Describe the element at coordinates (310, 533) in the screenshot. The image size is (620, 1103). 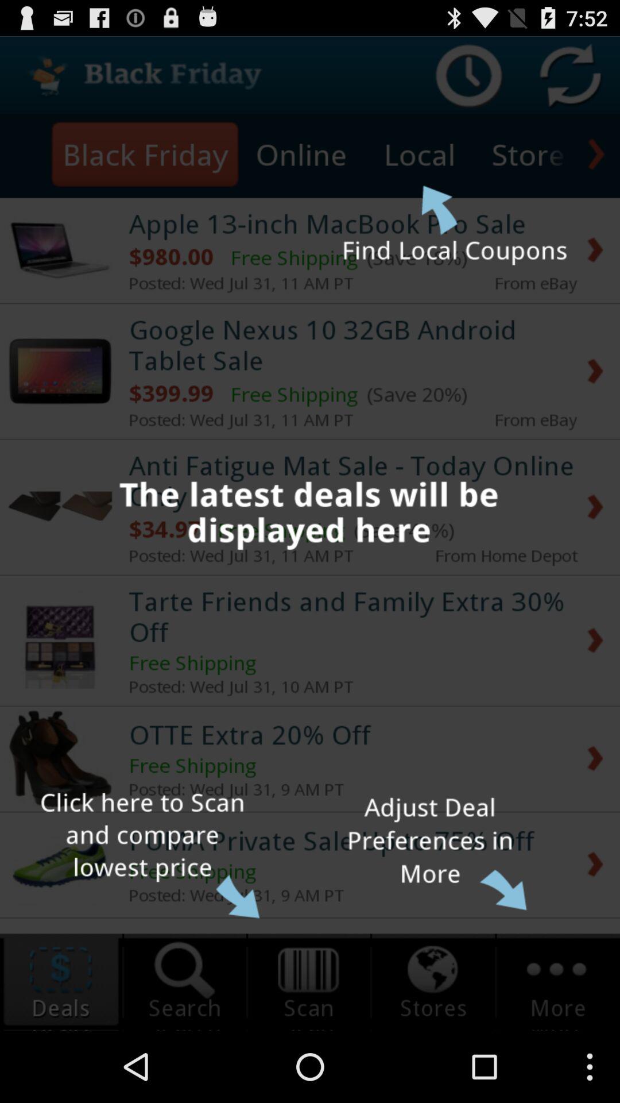
I see `click the item at the center` at that location.